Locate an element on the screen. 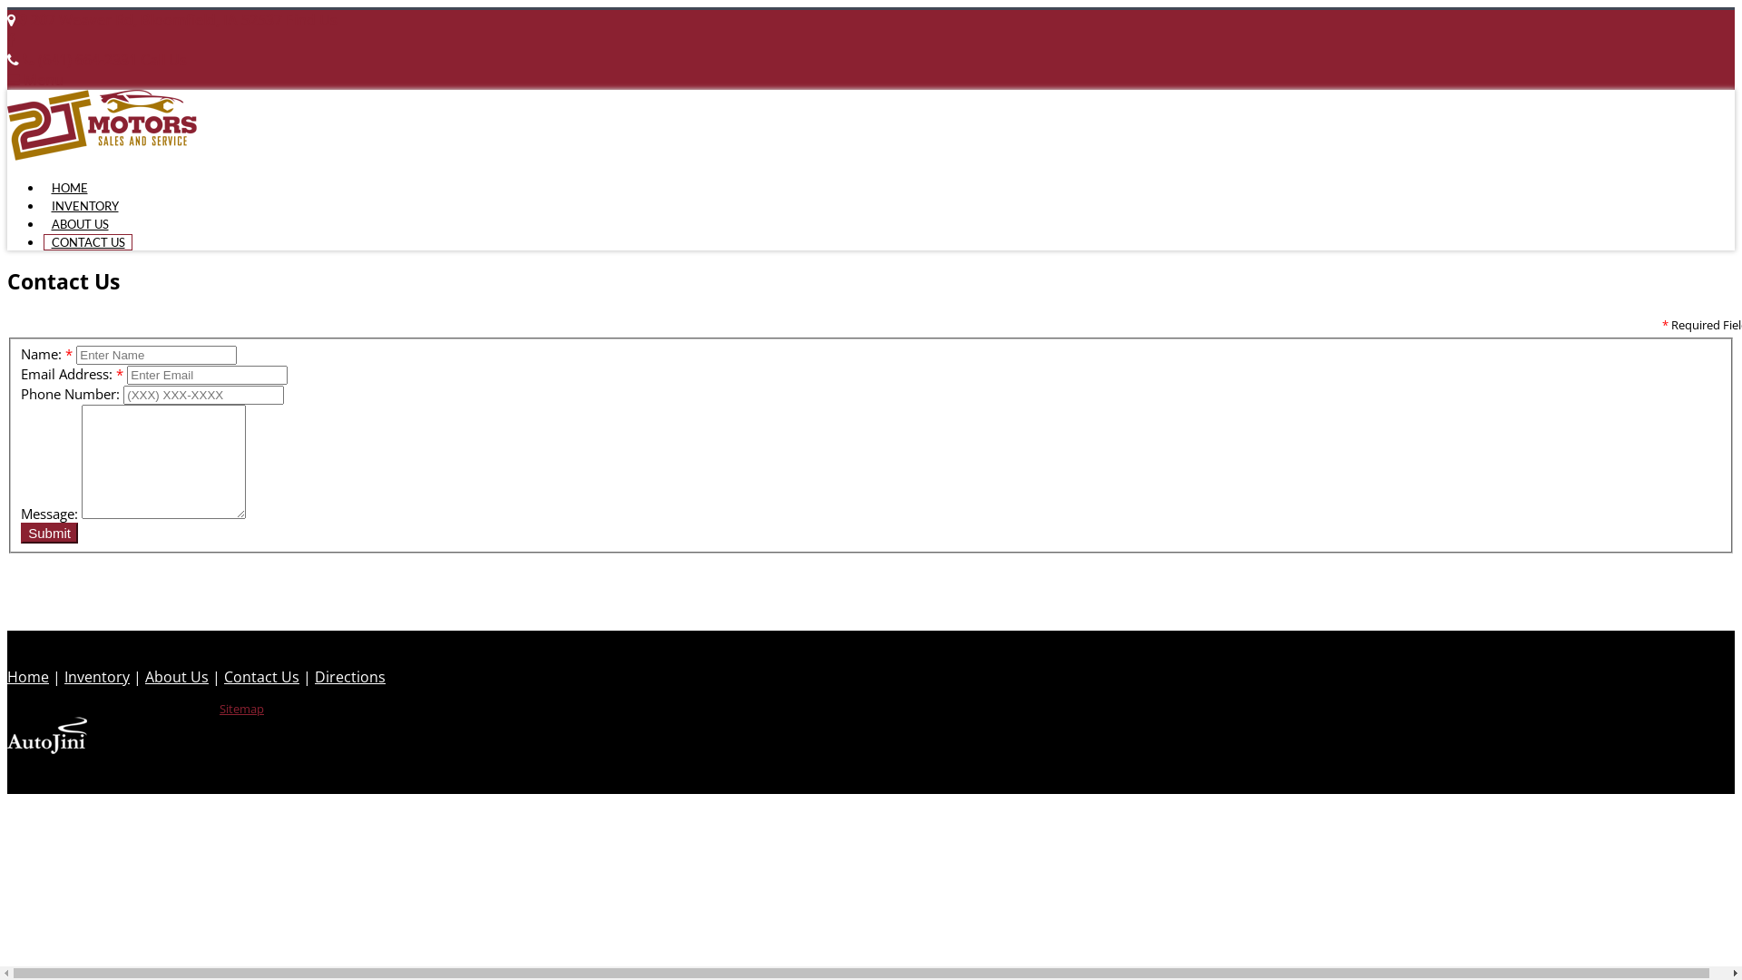  Submit is located at coordinates (49, 534).